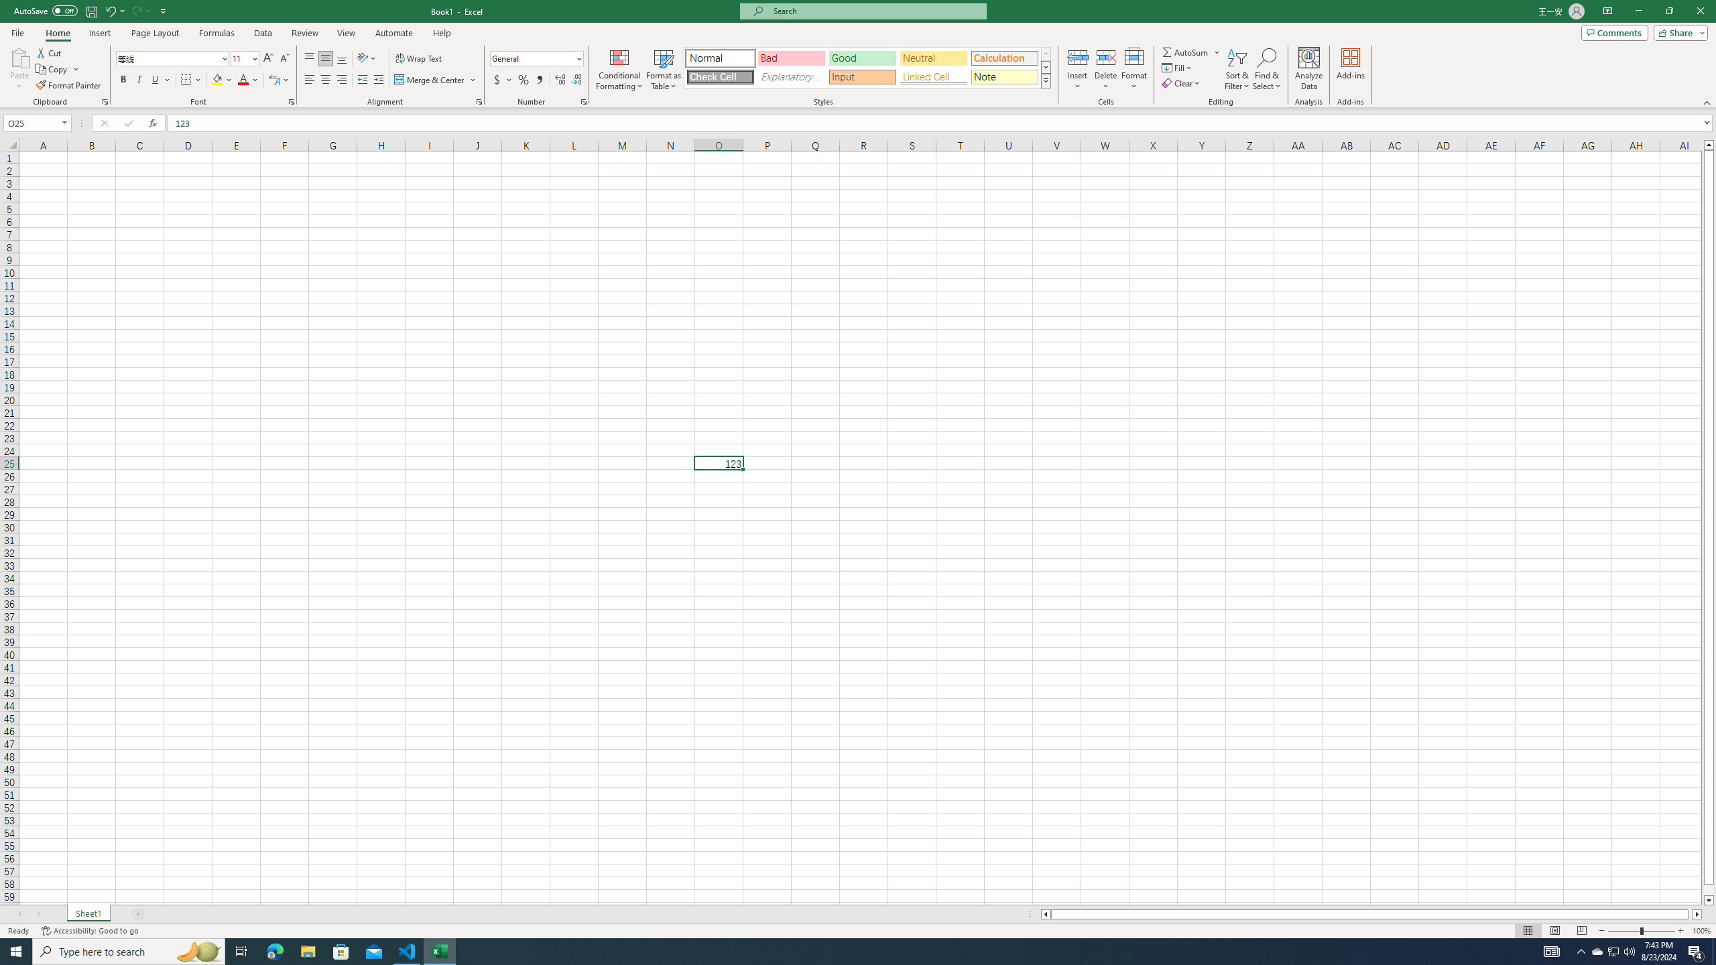  I want to click on Normal, so click(720, 58).